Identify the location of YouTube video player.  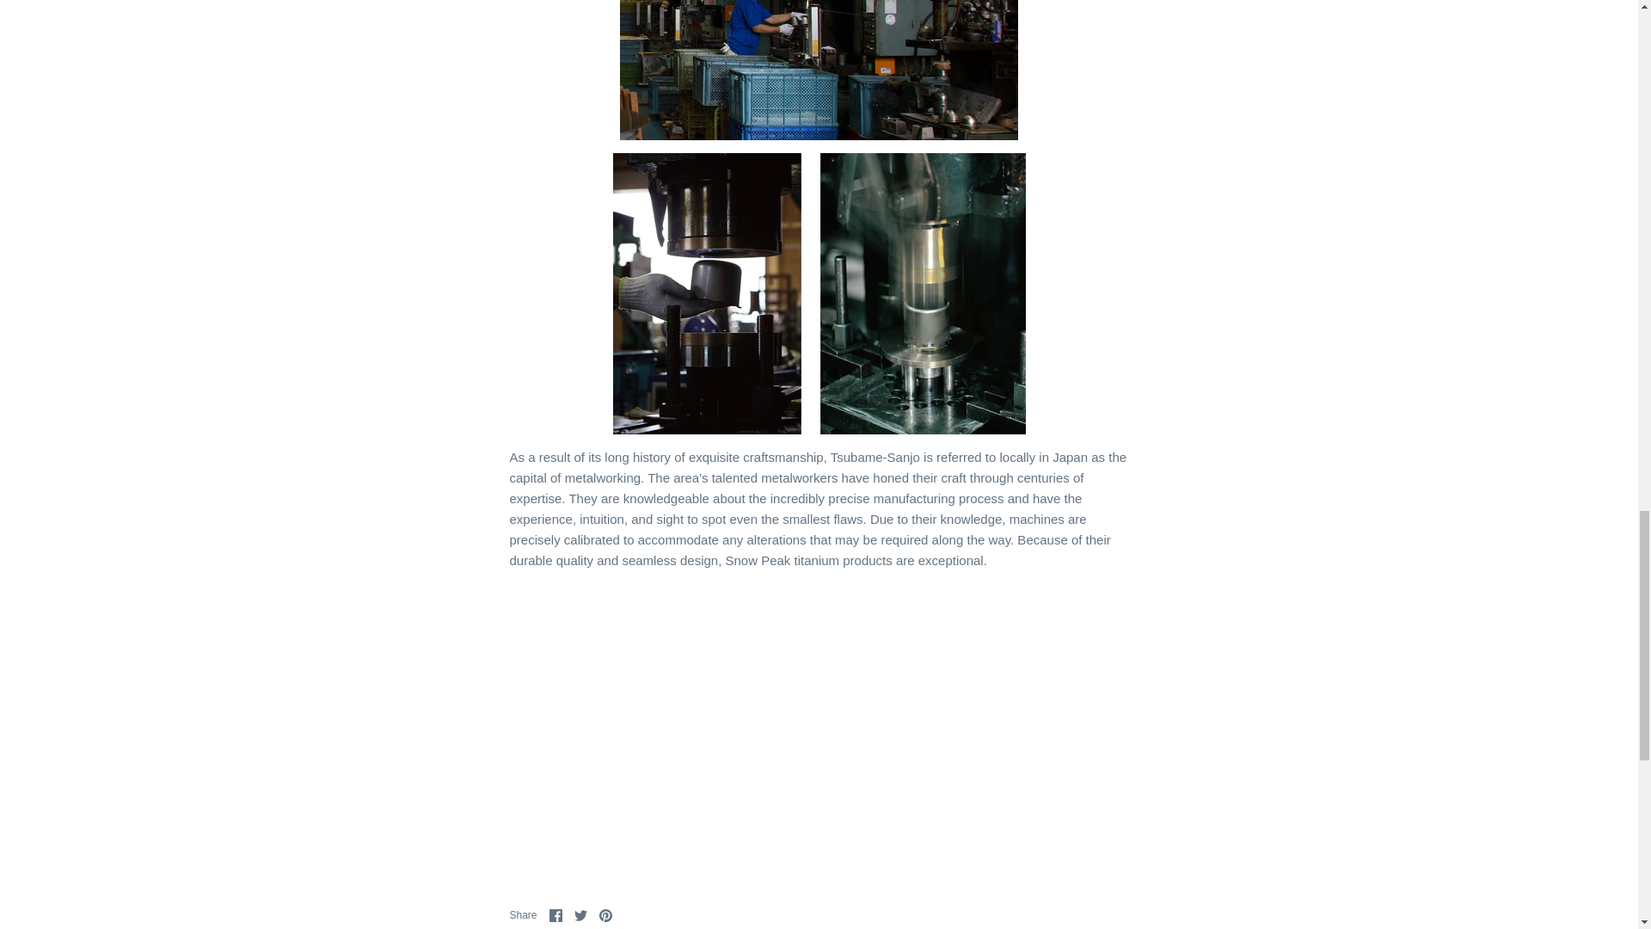
(819, 719).